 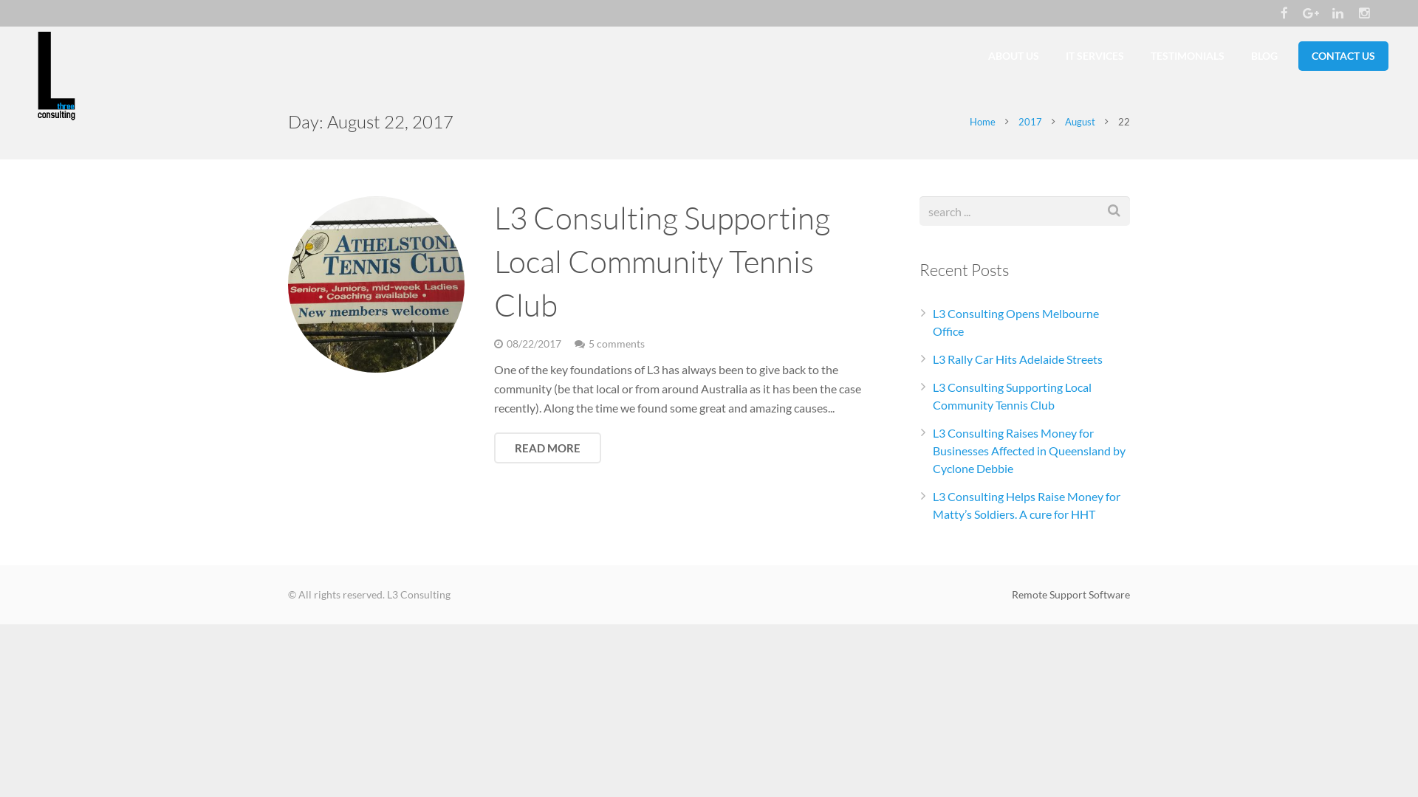 I want to click on ABOUT US, so click(x=1013, y=56).